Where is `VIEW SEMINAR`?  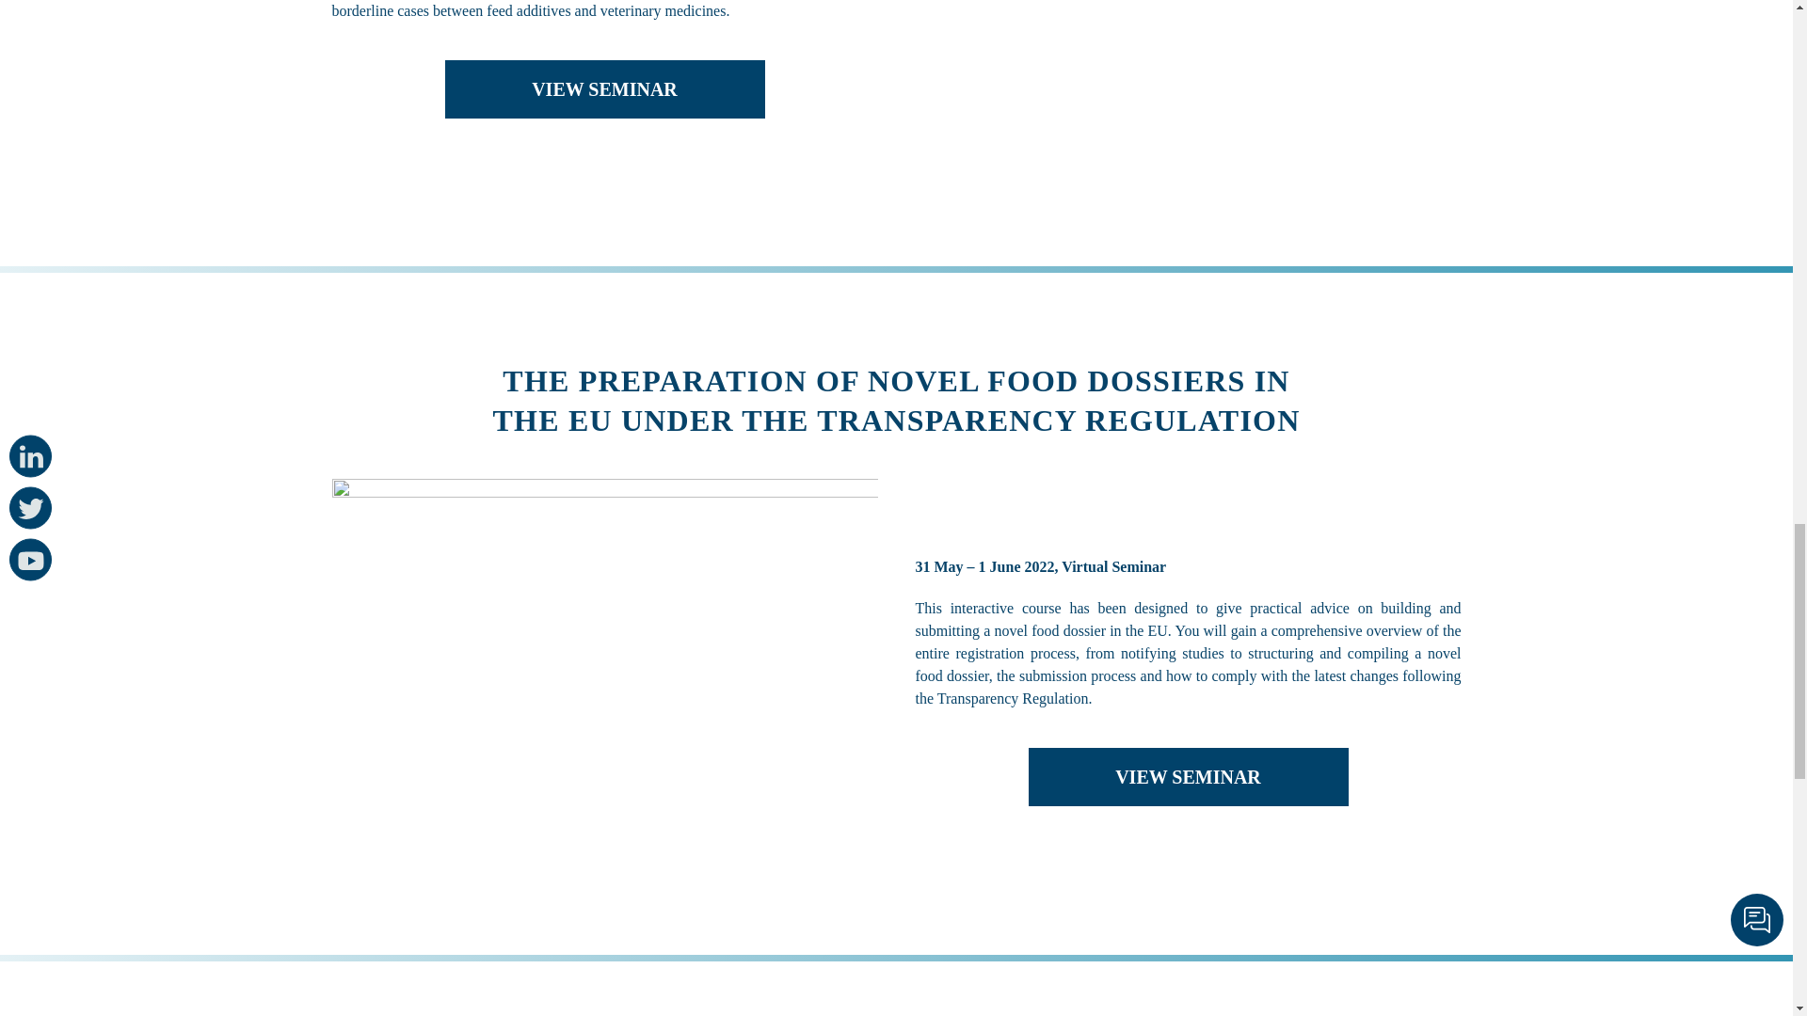
VIEW SEMINAR is located at coordinates (604, 88).